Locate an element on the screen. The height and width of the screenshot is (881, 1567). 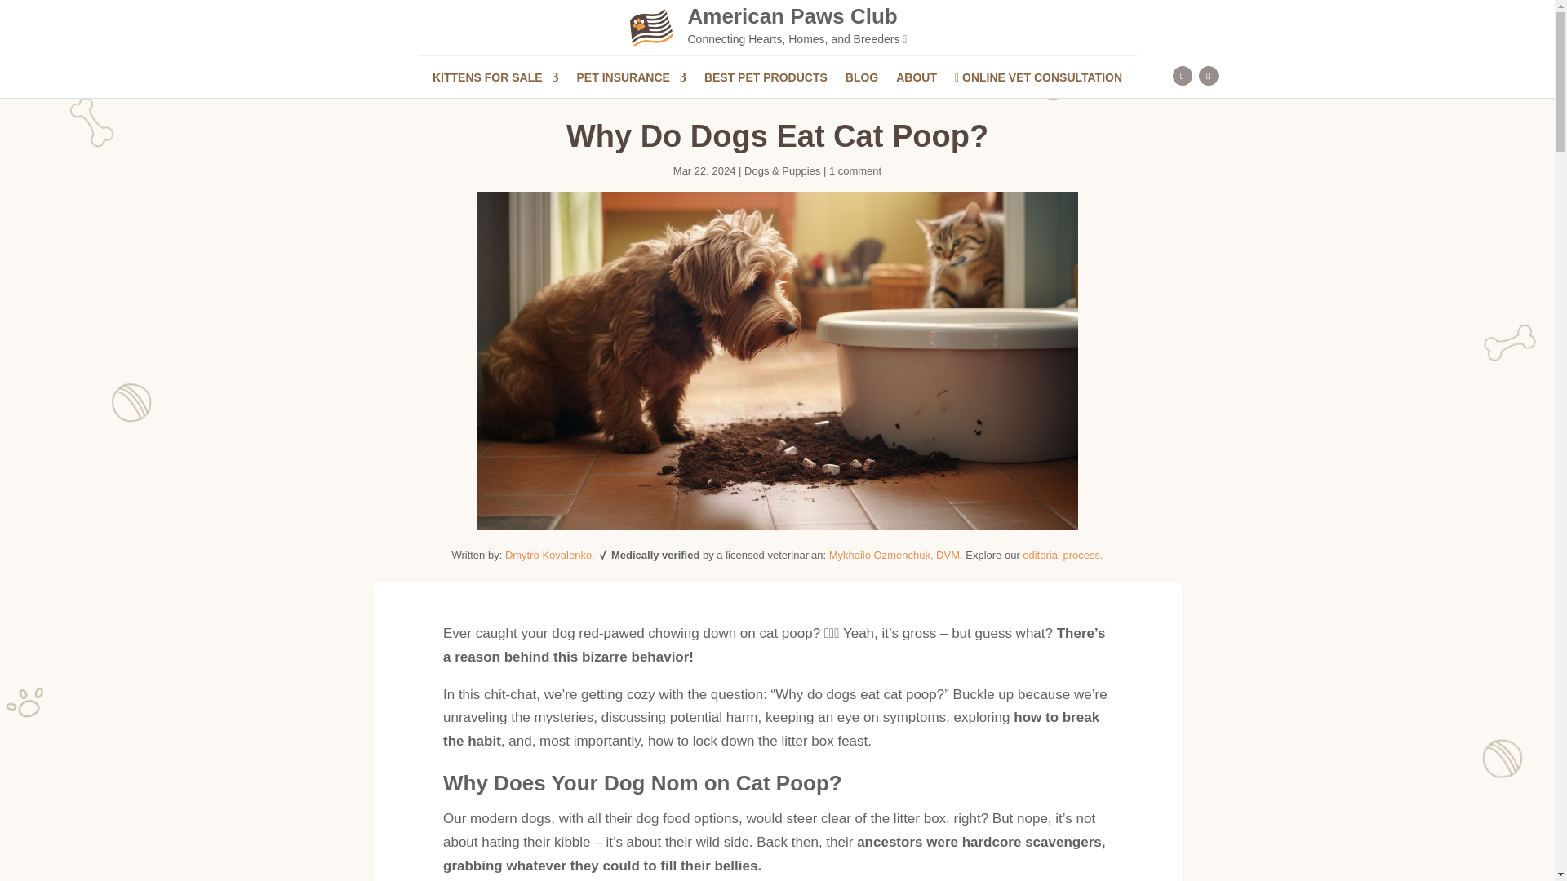
PET INSURANCE is located at coordinates (631, 80).